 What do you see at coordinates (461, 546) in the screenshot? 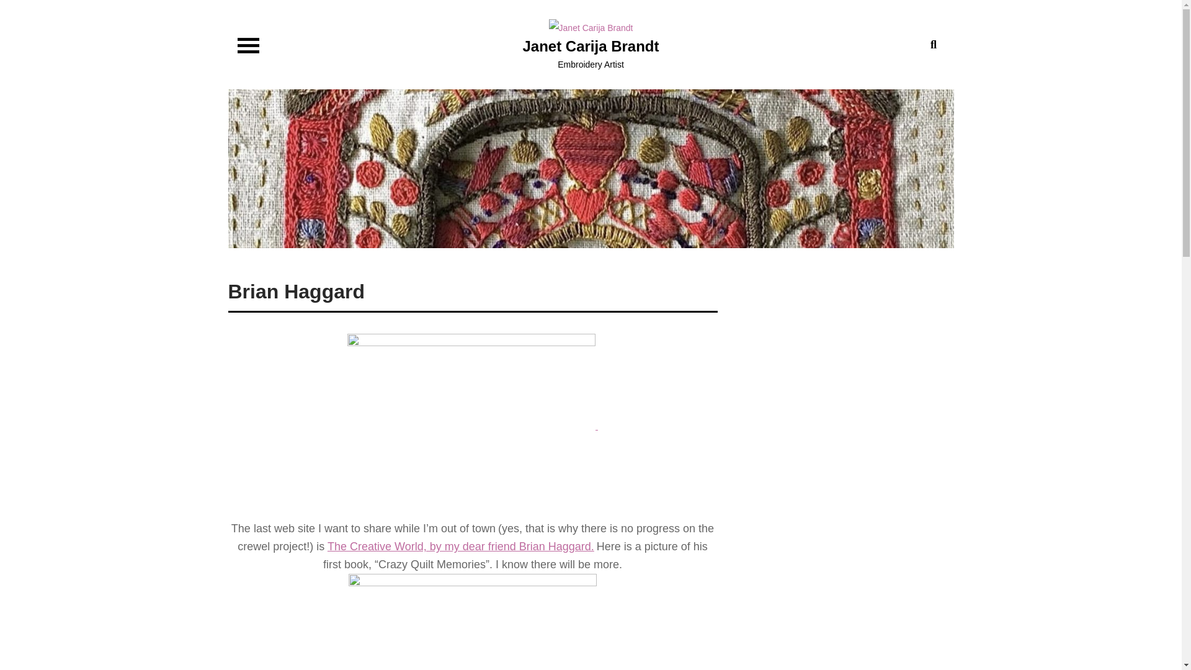
I see `The Creative World, by my dear friend Brian Haggard.` at bounding box center [461, 546].